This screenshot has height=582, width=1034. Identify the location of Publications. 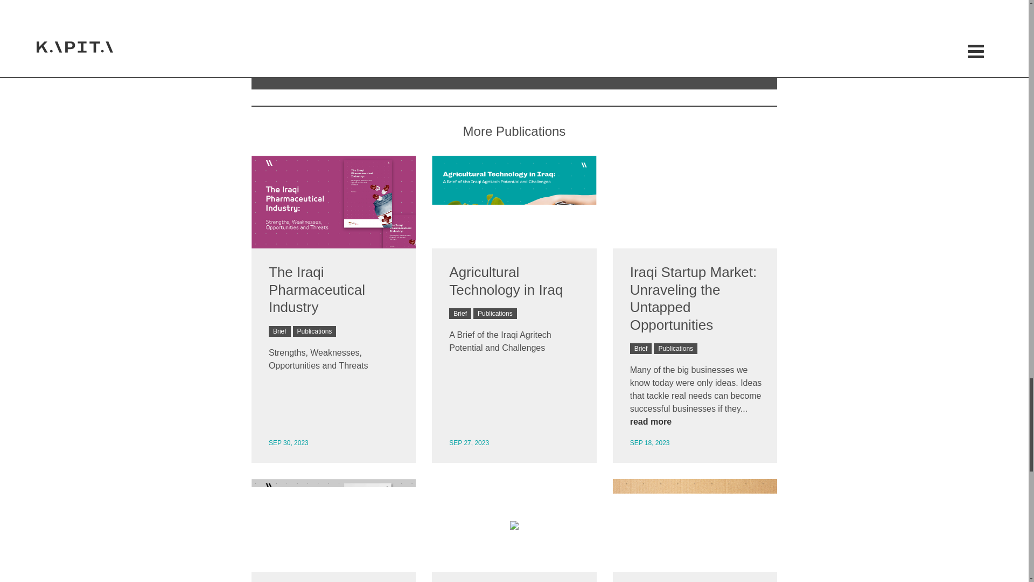
(495, 314).